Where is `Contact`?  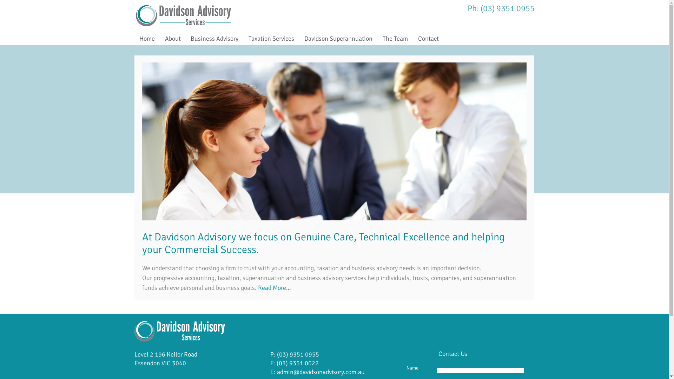
Contact is located at coordinates (428, 39).